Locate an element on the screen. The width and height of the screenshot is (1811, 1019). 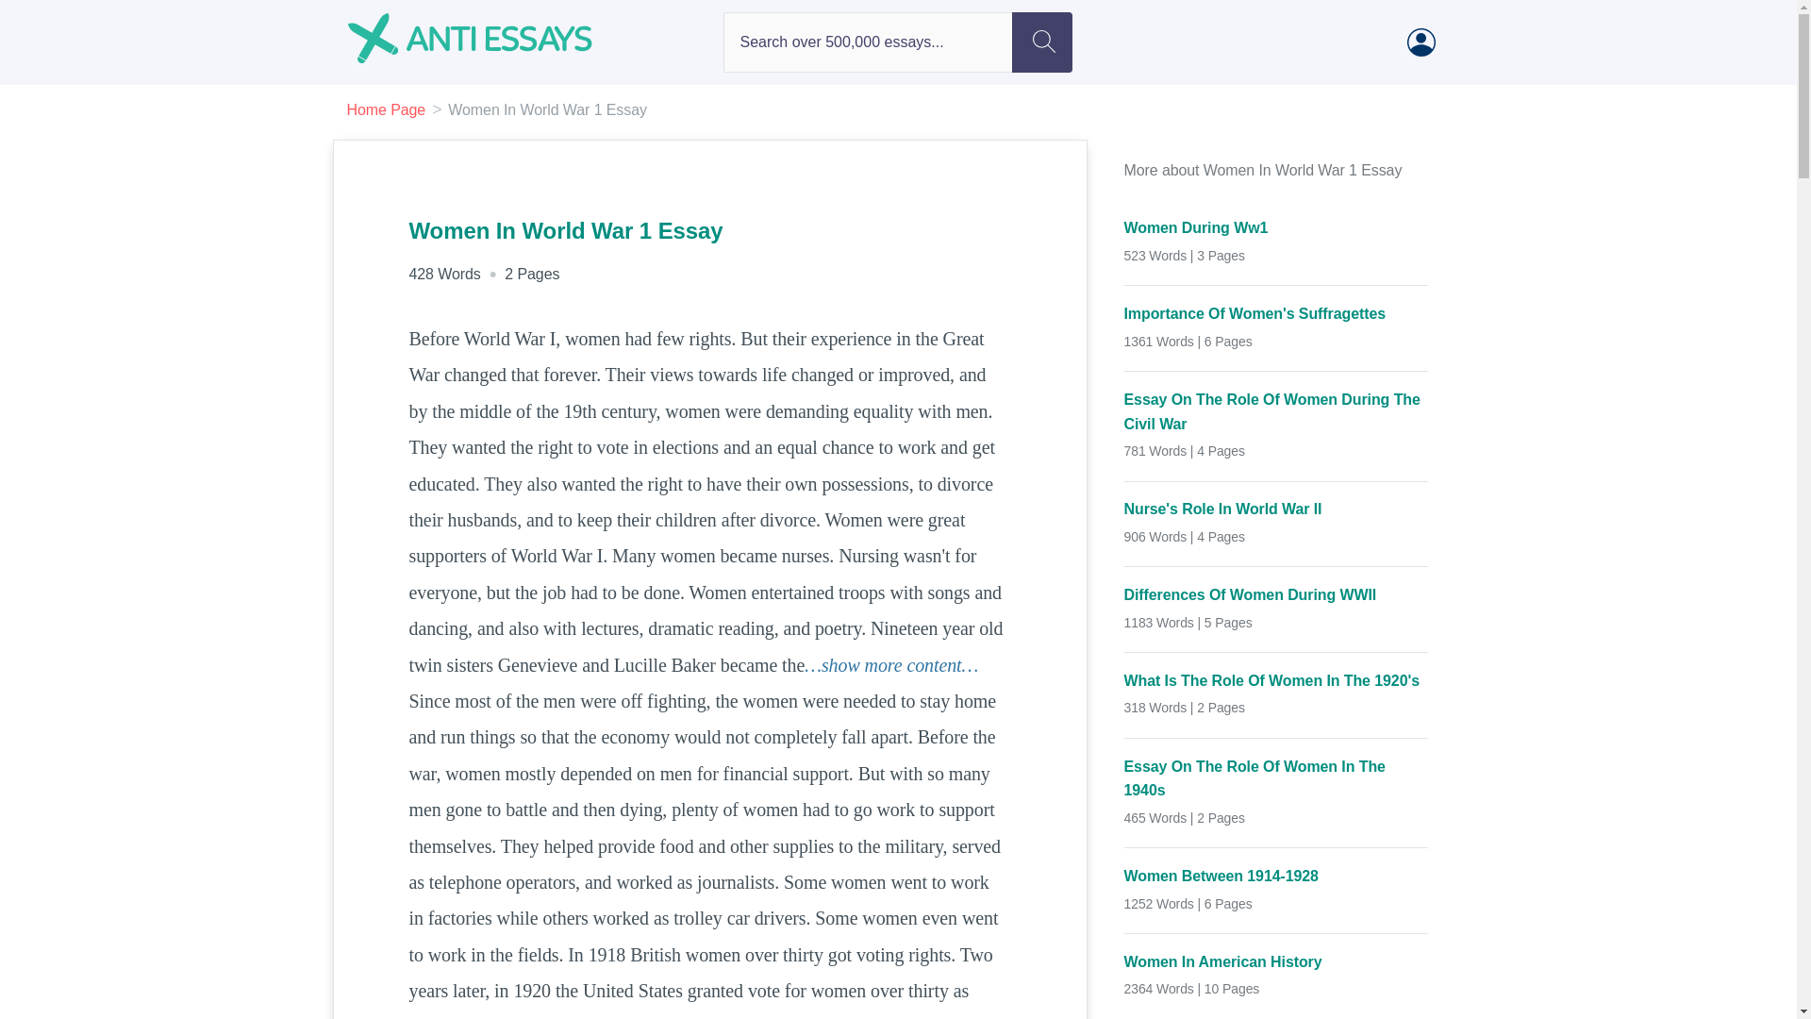
Differences Of Women During WWII is located at coordinates (1276, 594).